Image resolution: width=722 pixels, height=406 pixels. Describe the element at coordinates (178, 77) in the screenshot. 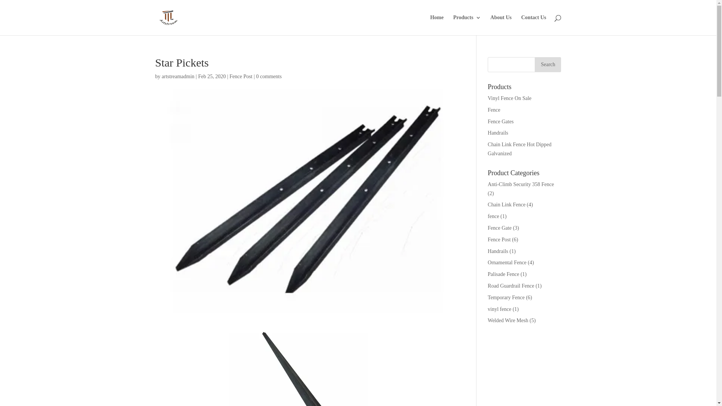

I see `artstreamadmin` at that location.